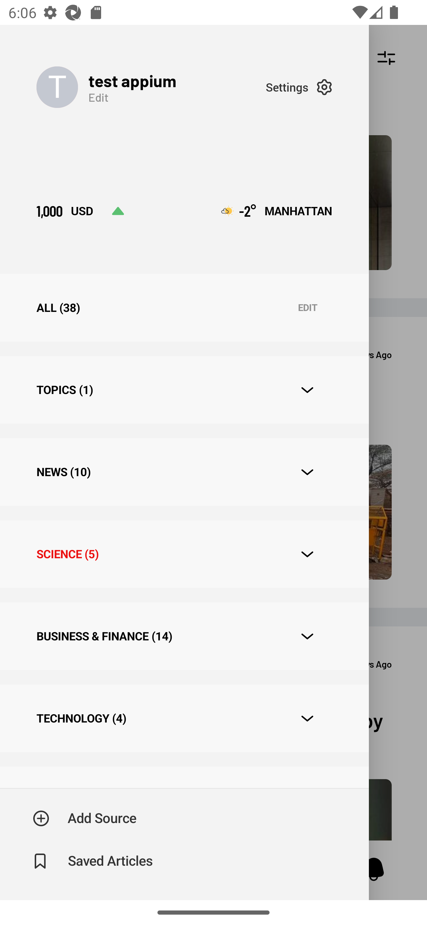 The image size is (427, 925). I want to click on T test appium Edit, so click(151, 87).